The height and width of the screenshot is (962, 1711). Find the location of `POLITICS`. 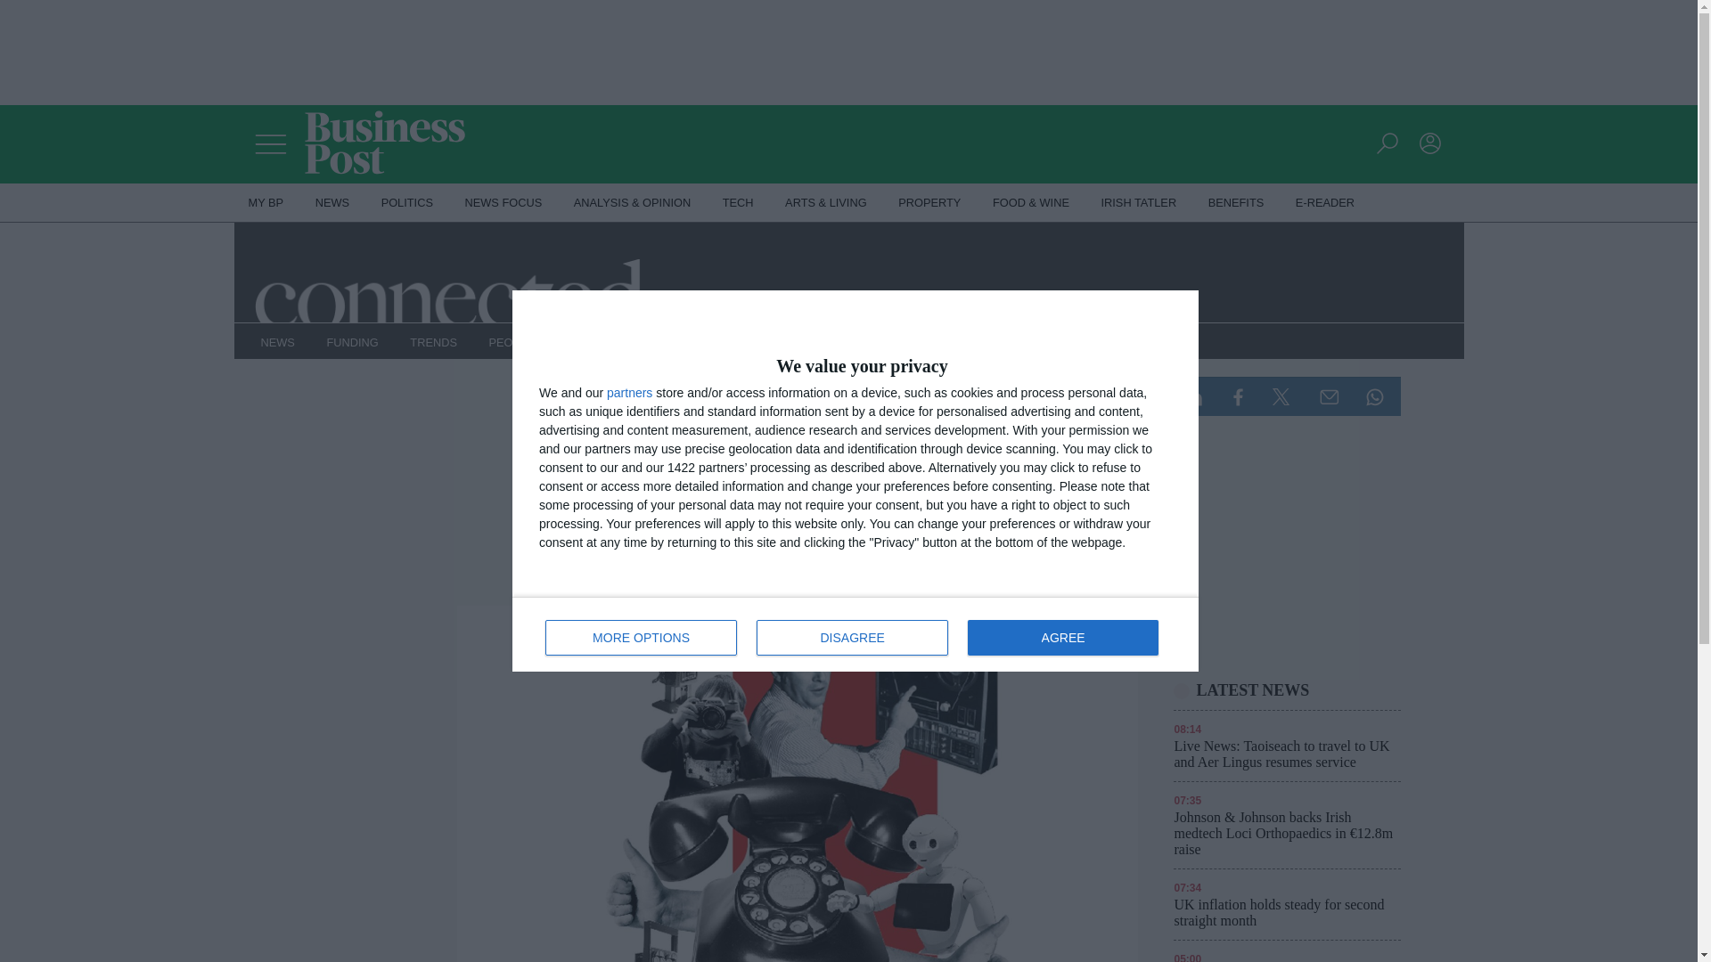

POLITICS is located at coordinates (406, 203).